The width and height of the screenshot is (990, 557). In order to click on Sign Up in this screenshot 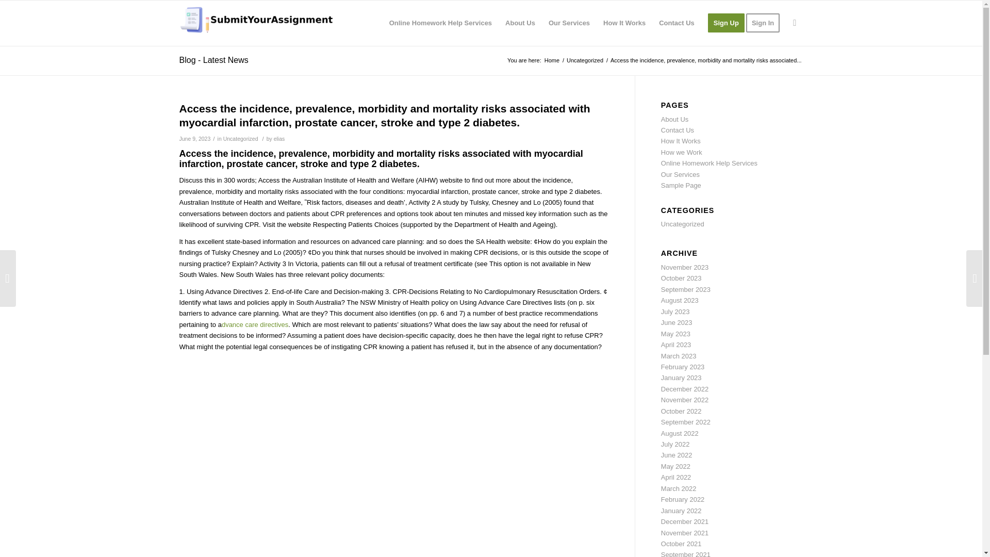, I will do `click(726, 23)`.